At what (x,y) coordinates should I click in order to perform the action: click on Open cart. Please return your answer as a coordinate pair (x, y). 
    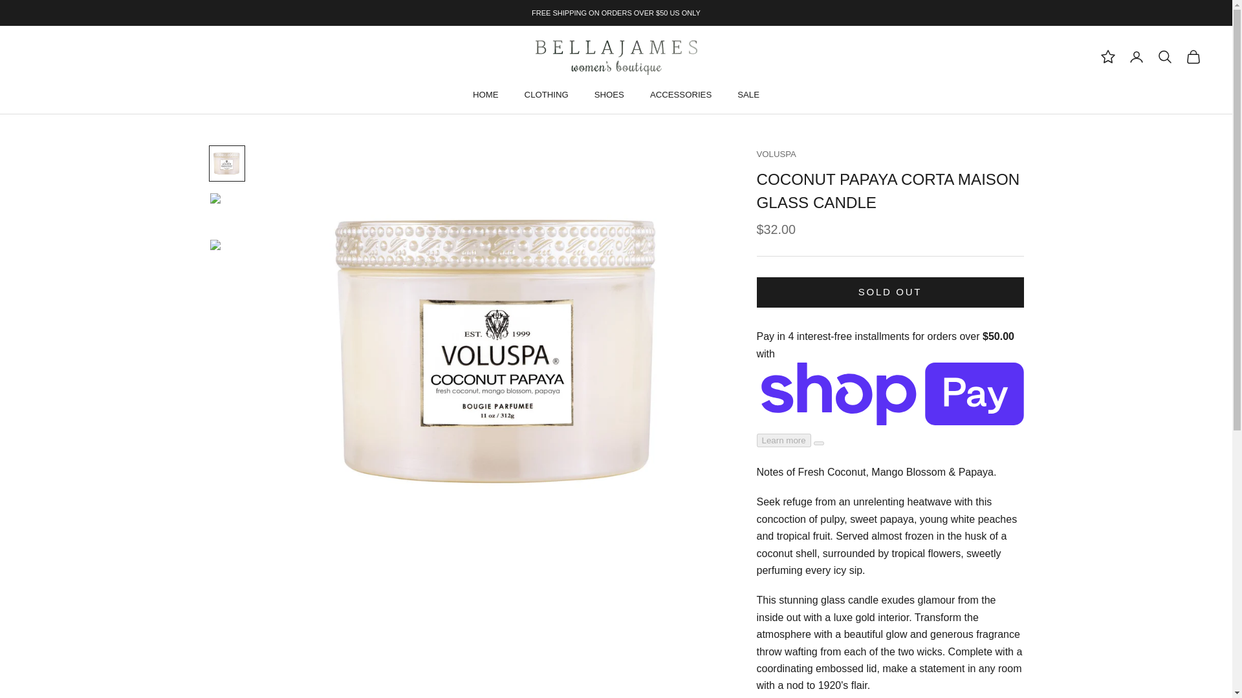
    Looking at the image, I should click on (1193, 57).